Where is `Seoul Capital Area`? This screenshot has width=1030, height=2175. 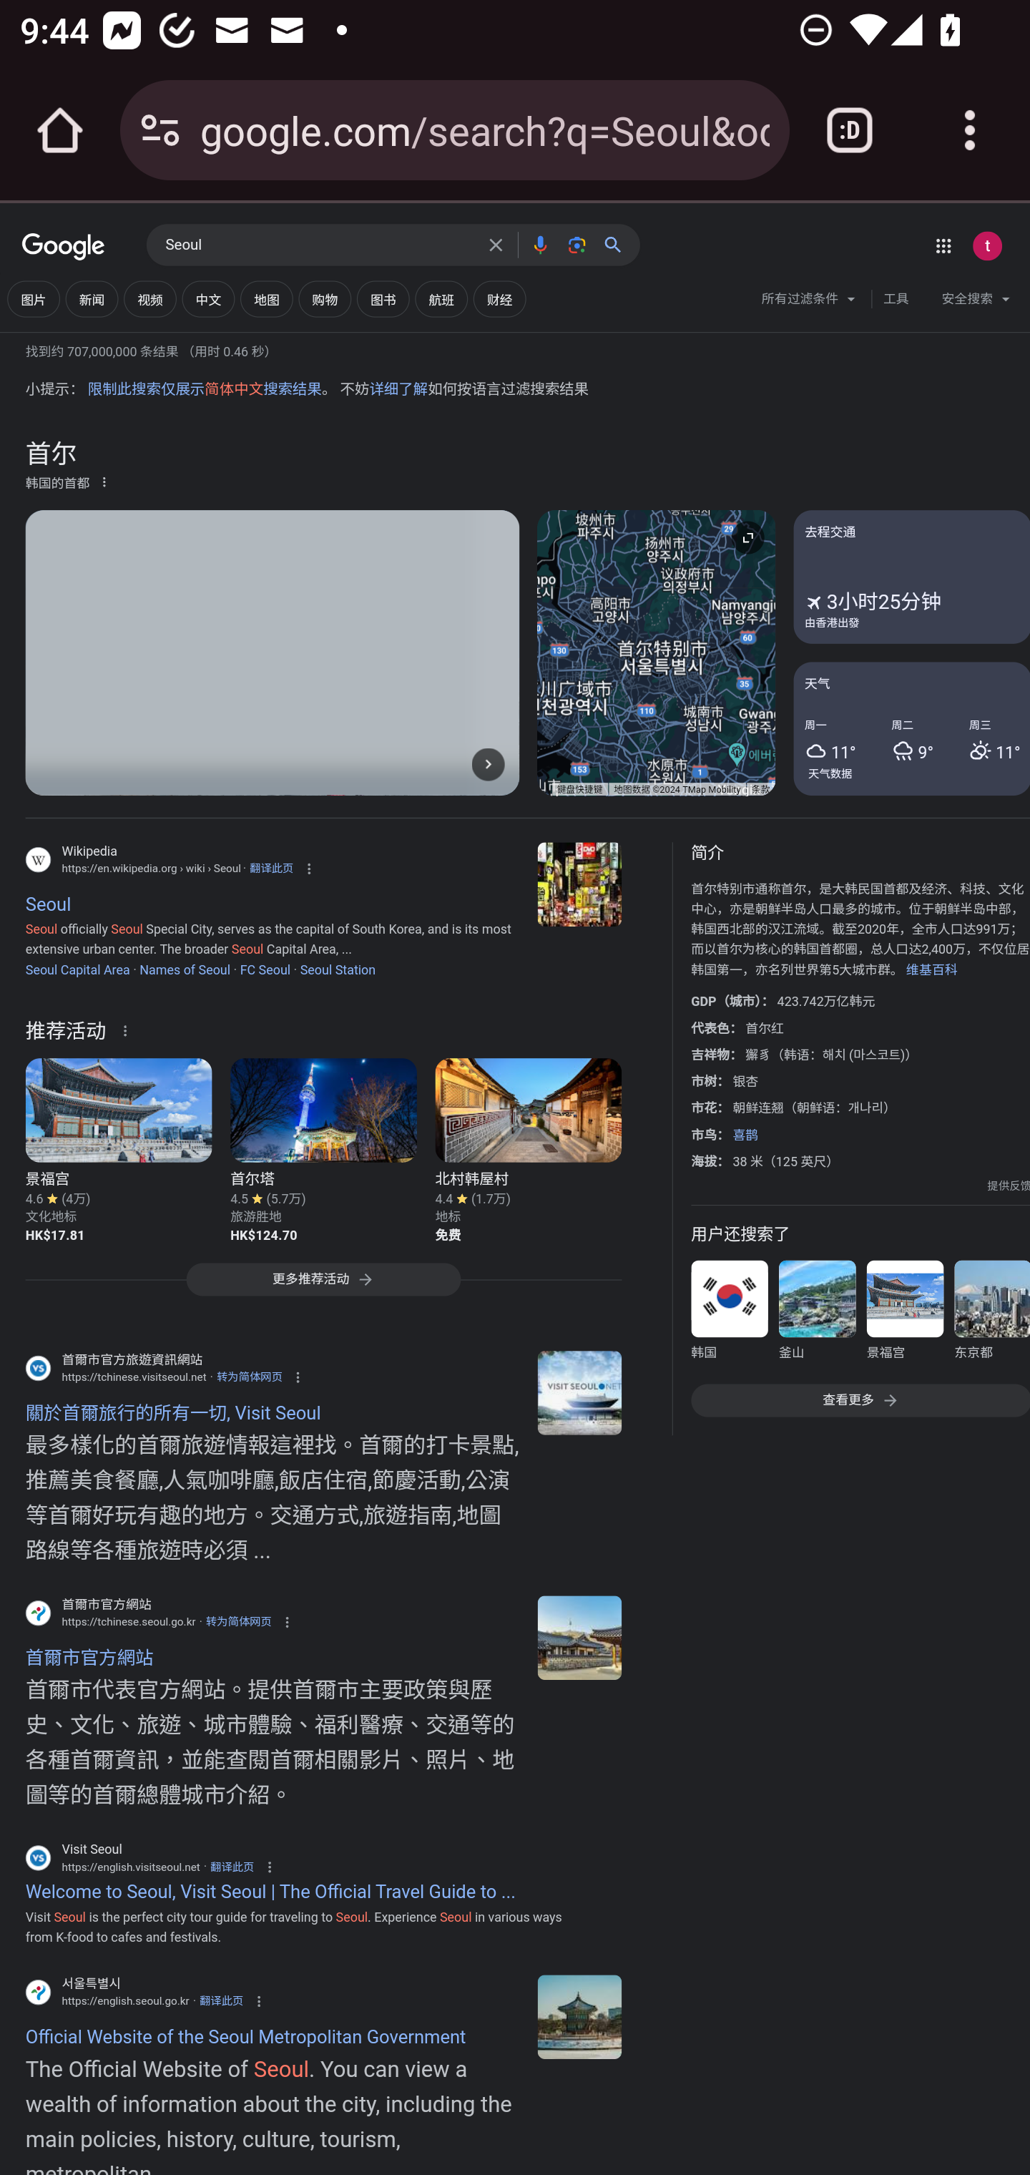
Seoul Capital Area is located at coordinates (77, 969).